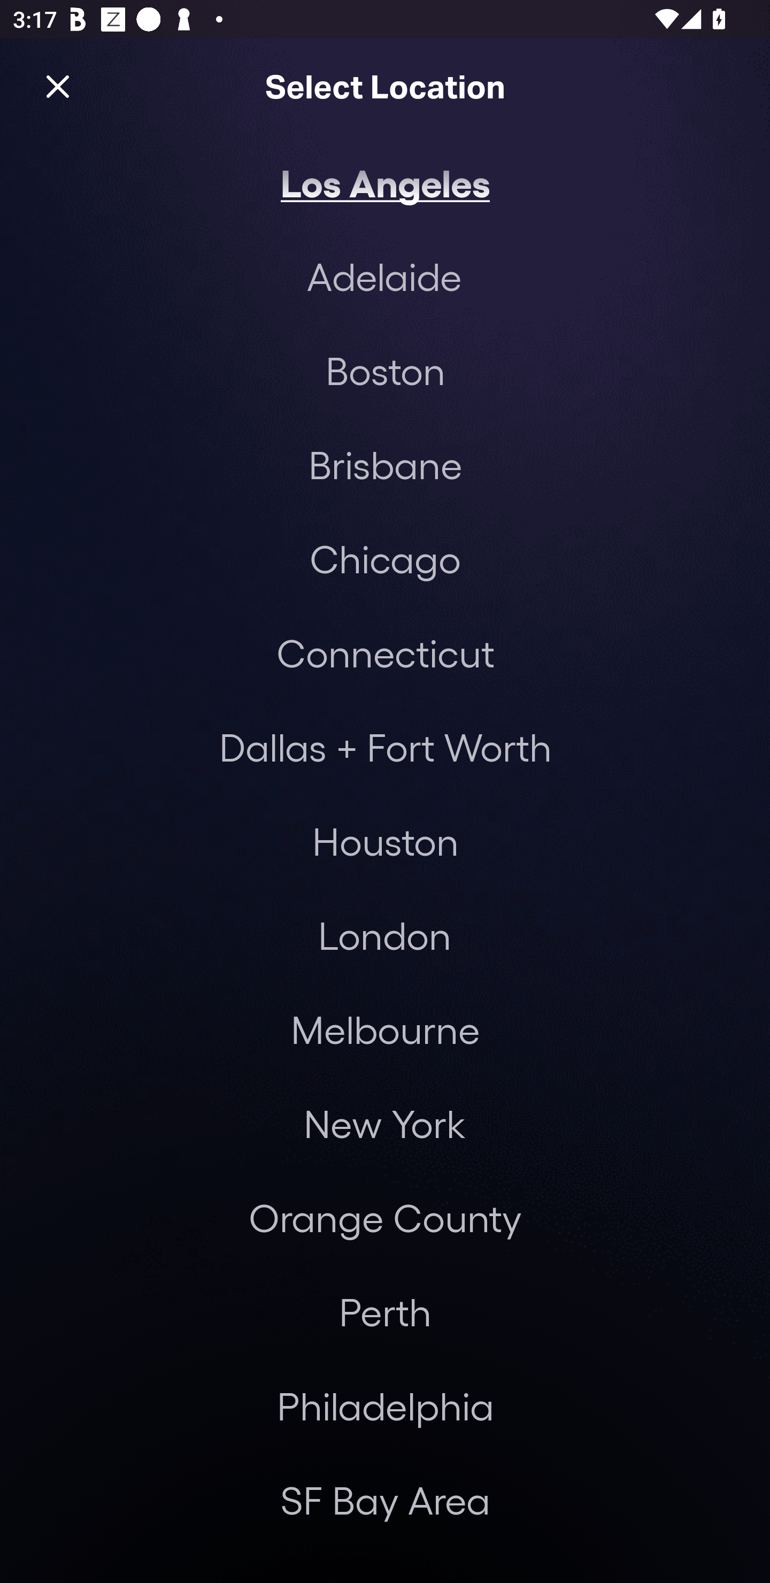 This screenshot has width=770, height=1583. What do you see at coordinates (385, 558) in the screenshot?
I see `Chicago` at bounding box center [385, 558].